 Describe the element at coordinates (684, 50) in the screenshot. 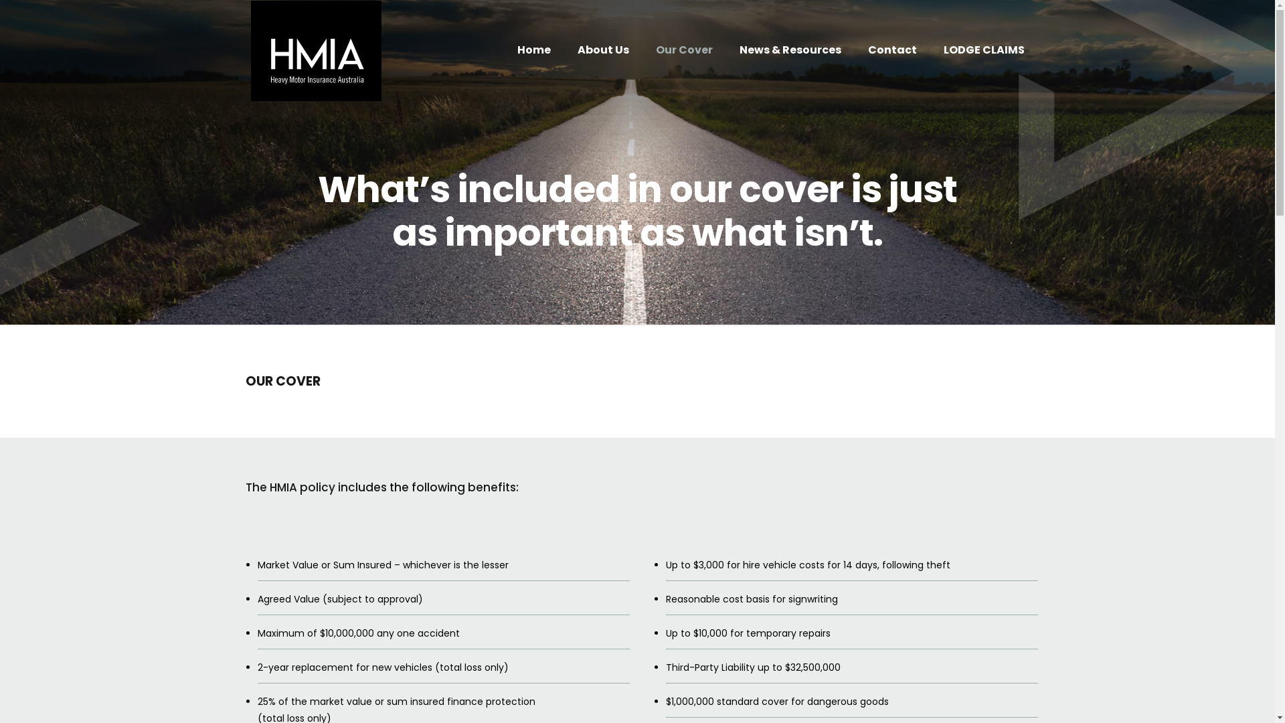

I see `Our Cover` at that location.